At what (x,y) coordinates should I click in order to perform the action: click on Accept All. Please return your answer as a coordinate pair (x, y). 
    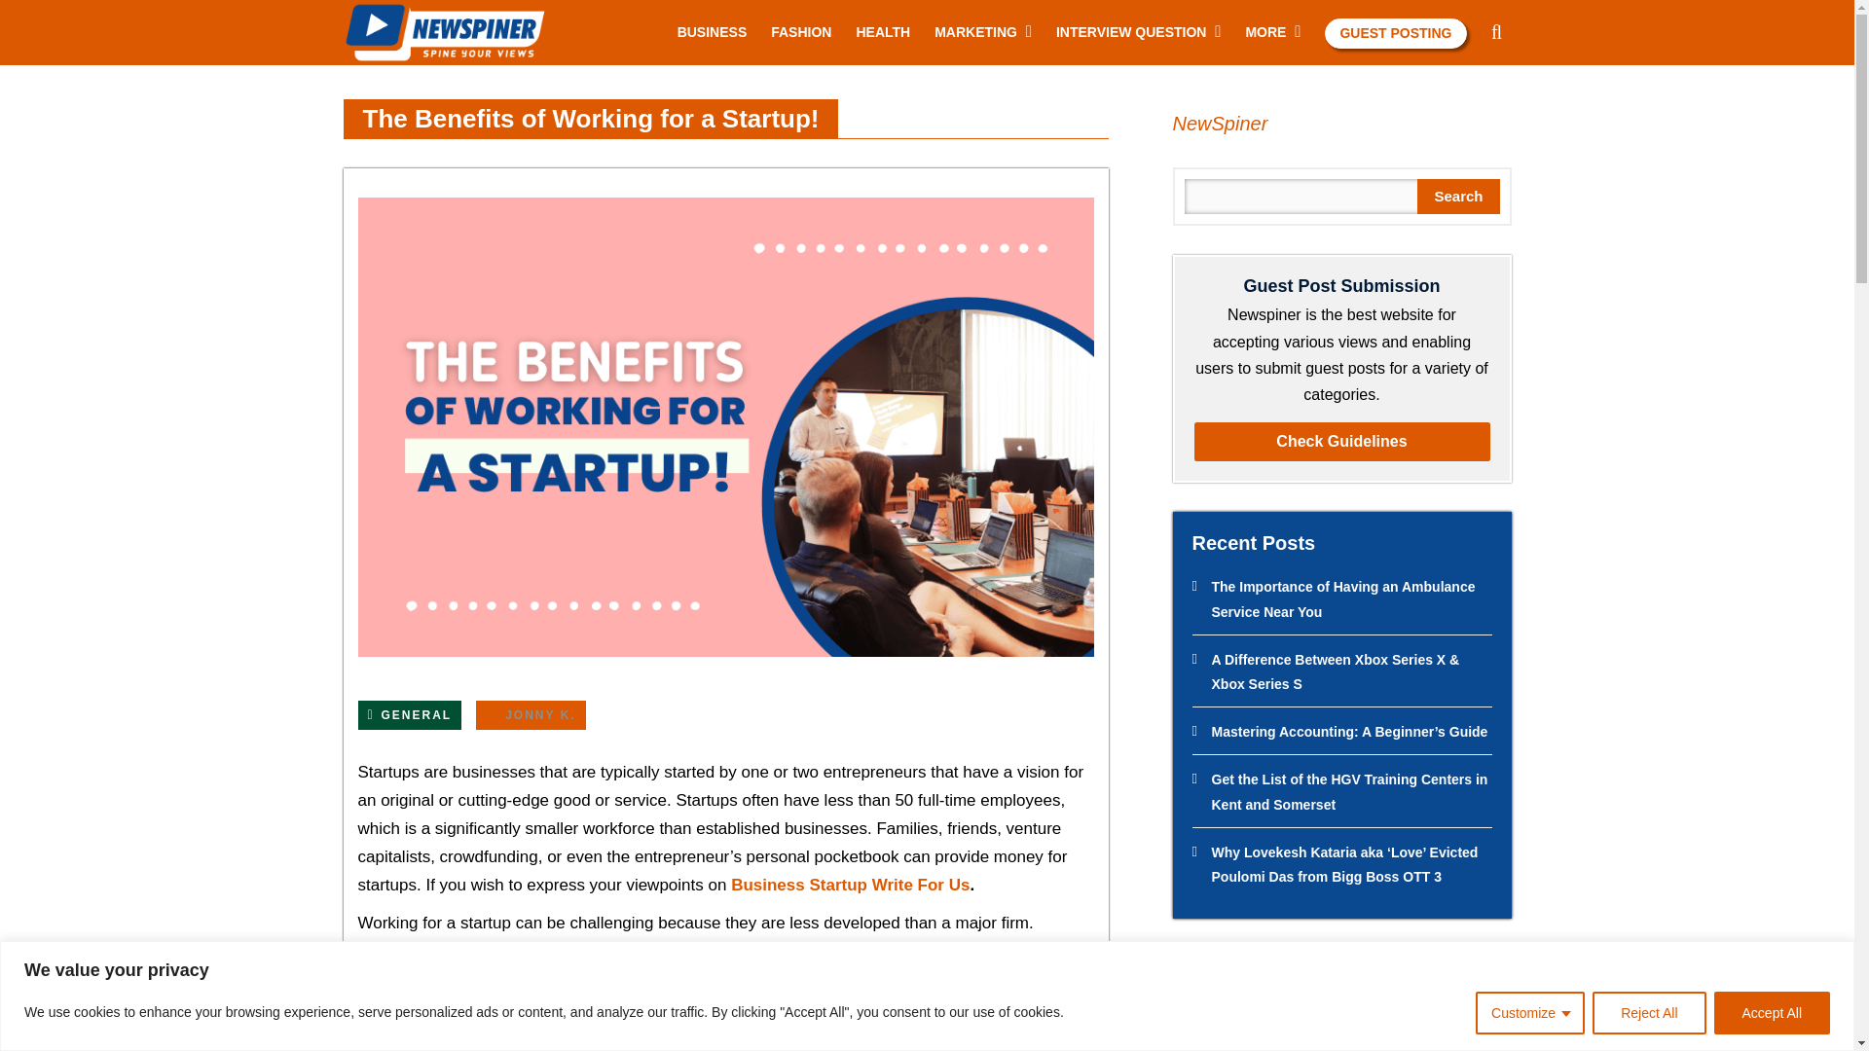
    Looking at the image, I should click on (1772, 1012).